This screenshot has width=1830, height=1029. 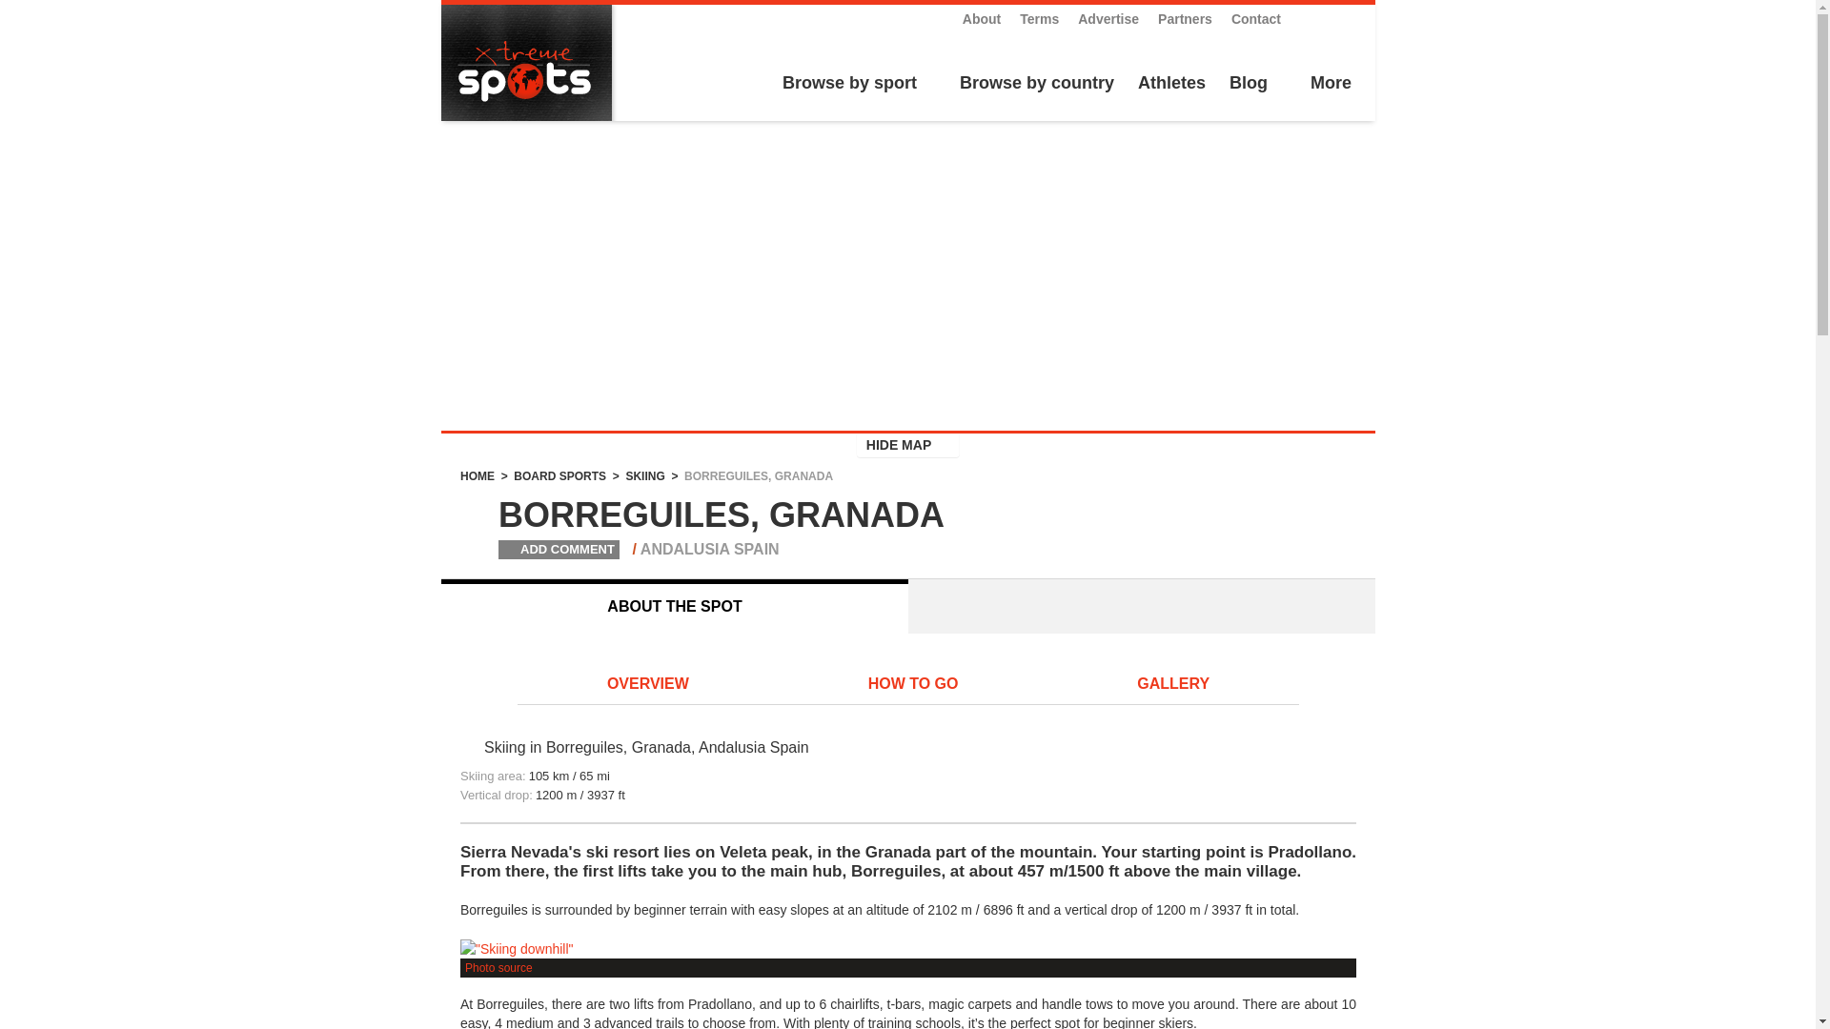 What do you see at coordinates (559, 475) in the screenshot?
I see `BOARD SPORTS` at bounding box center [559, 475].